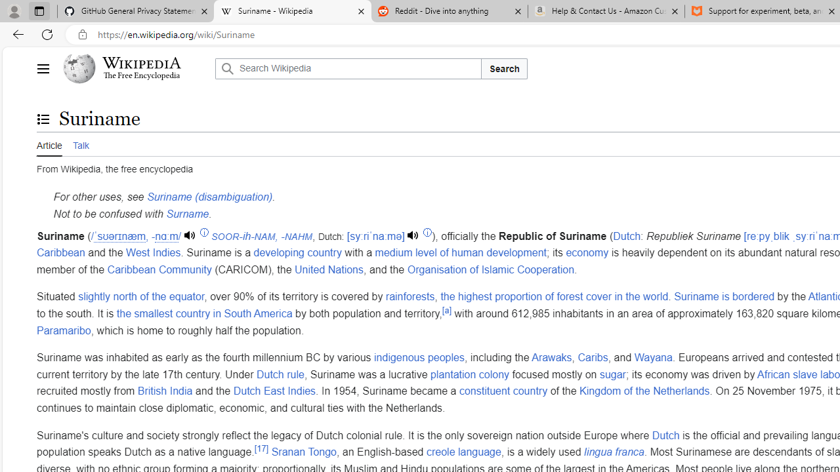 This screenshot has width=840, height=472. Describe the element at coordinates (644, 391) in the screenshot. I see `Kingdom of the Netherlands` at that location.